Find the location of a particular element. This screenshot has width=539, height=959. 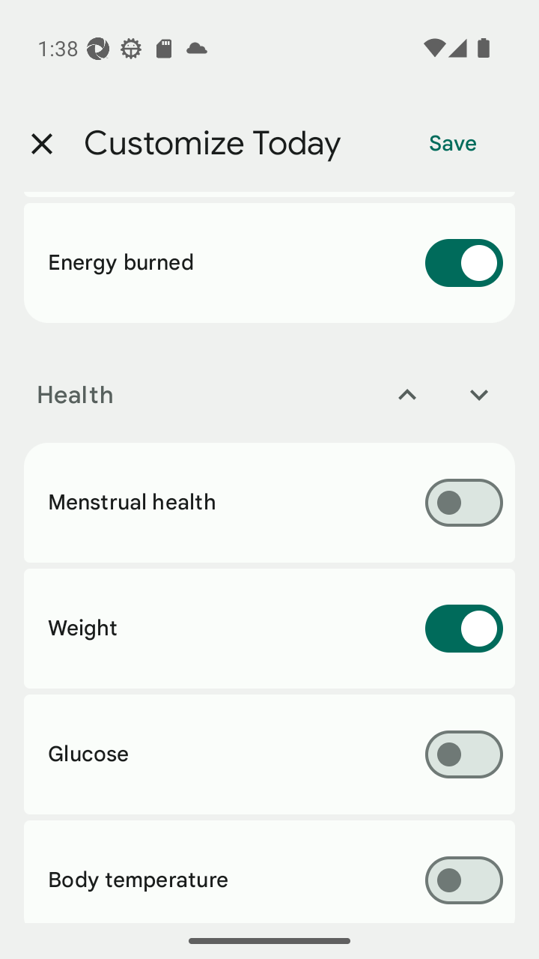

Menstrual health is located at coordinates (269, 503).